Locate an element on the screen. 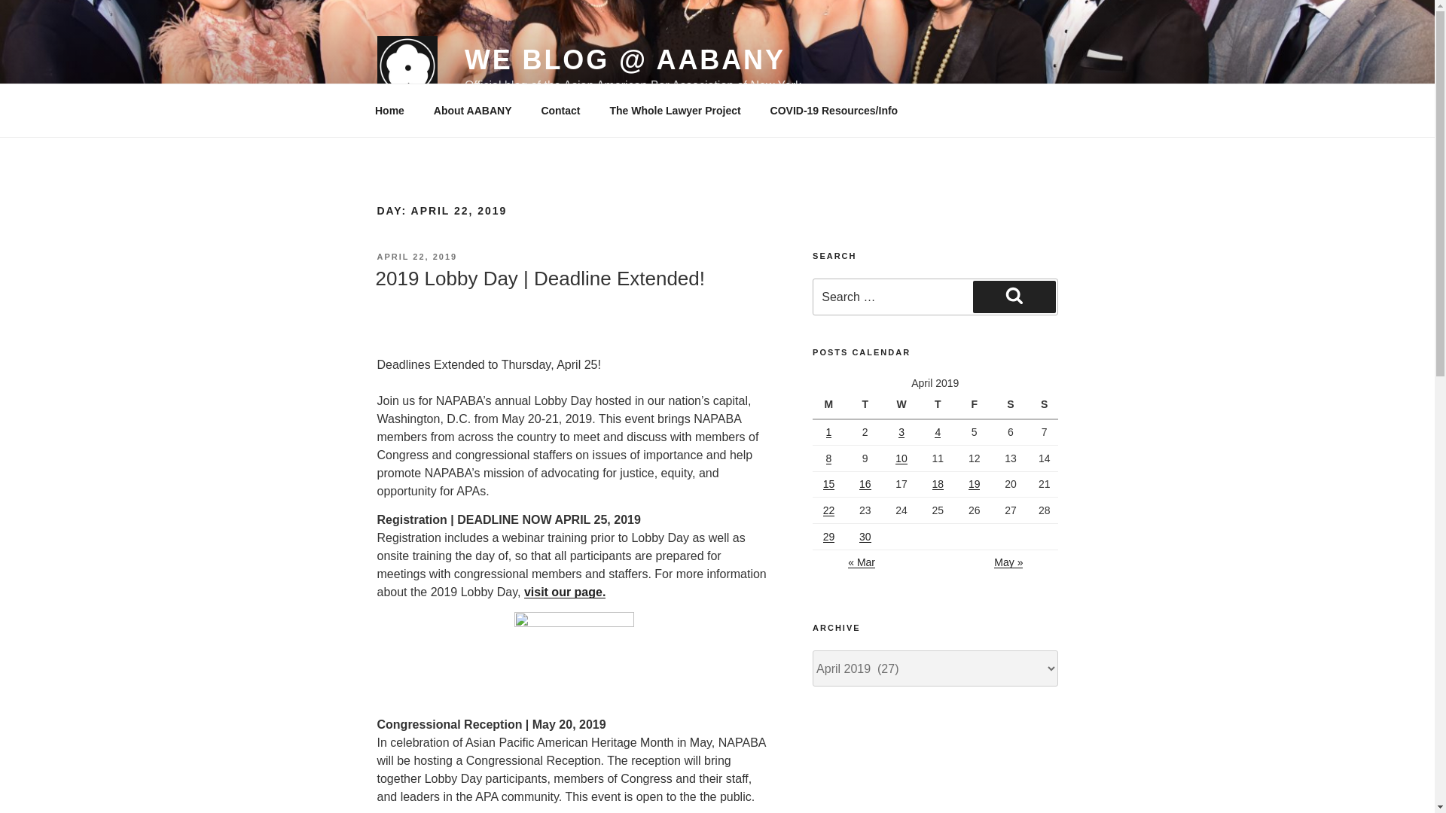  4 is located at coordinates (937, 432).